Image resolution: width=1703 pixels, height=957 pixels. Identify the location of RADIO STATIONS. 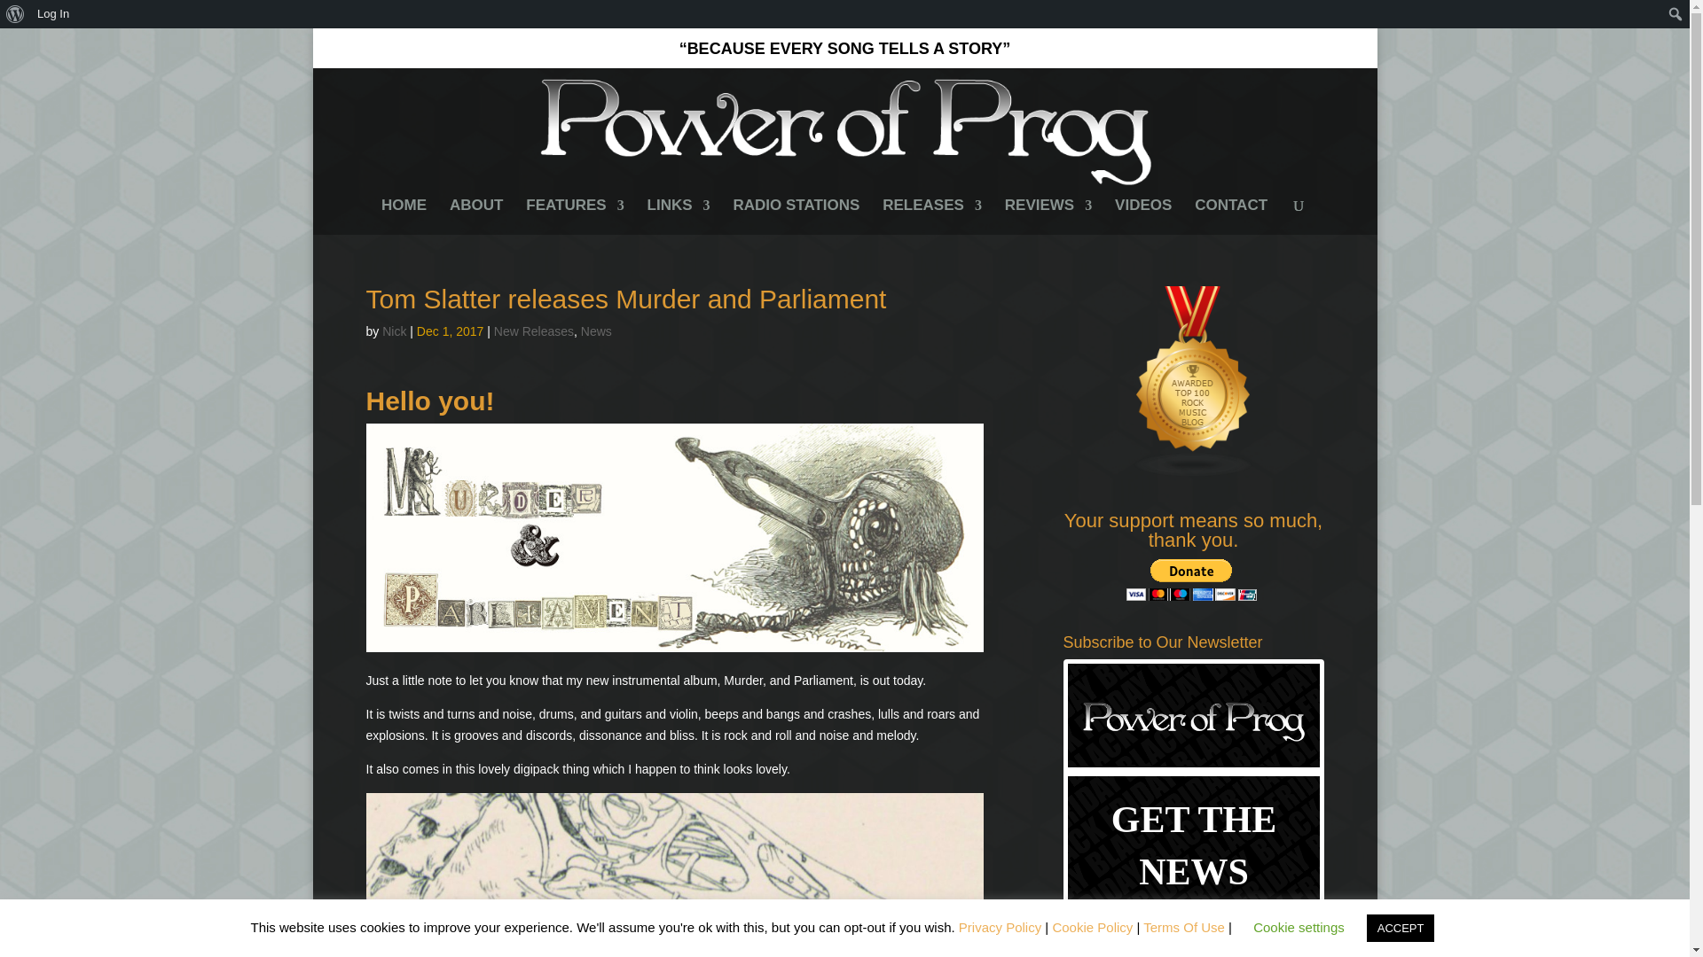
(796, 216).